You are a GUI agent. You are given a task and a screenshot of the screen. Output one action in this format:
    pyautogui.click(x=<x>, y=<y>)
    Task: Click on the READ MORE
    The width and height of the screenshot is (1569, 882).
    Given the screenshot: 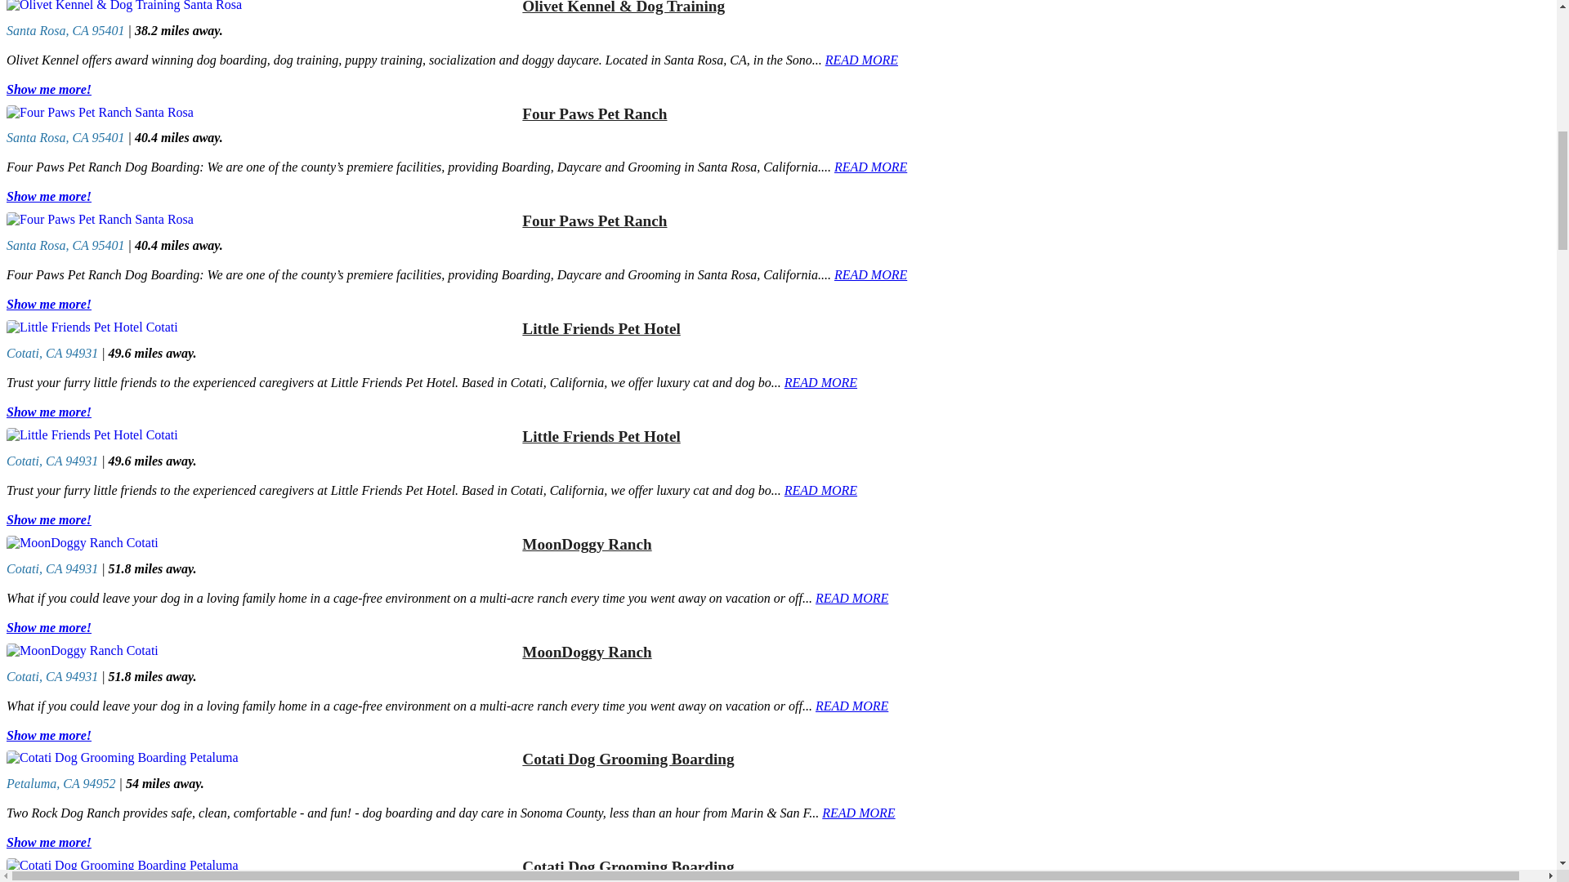 What is the action you would take?
    pyautogui.click(x=820, y=382)
    